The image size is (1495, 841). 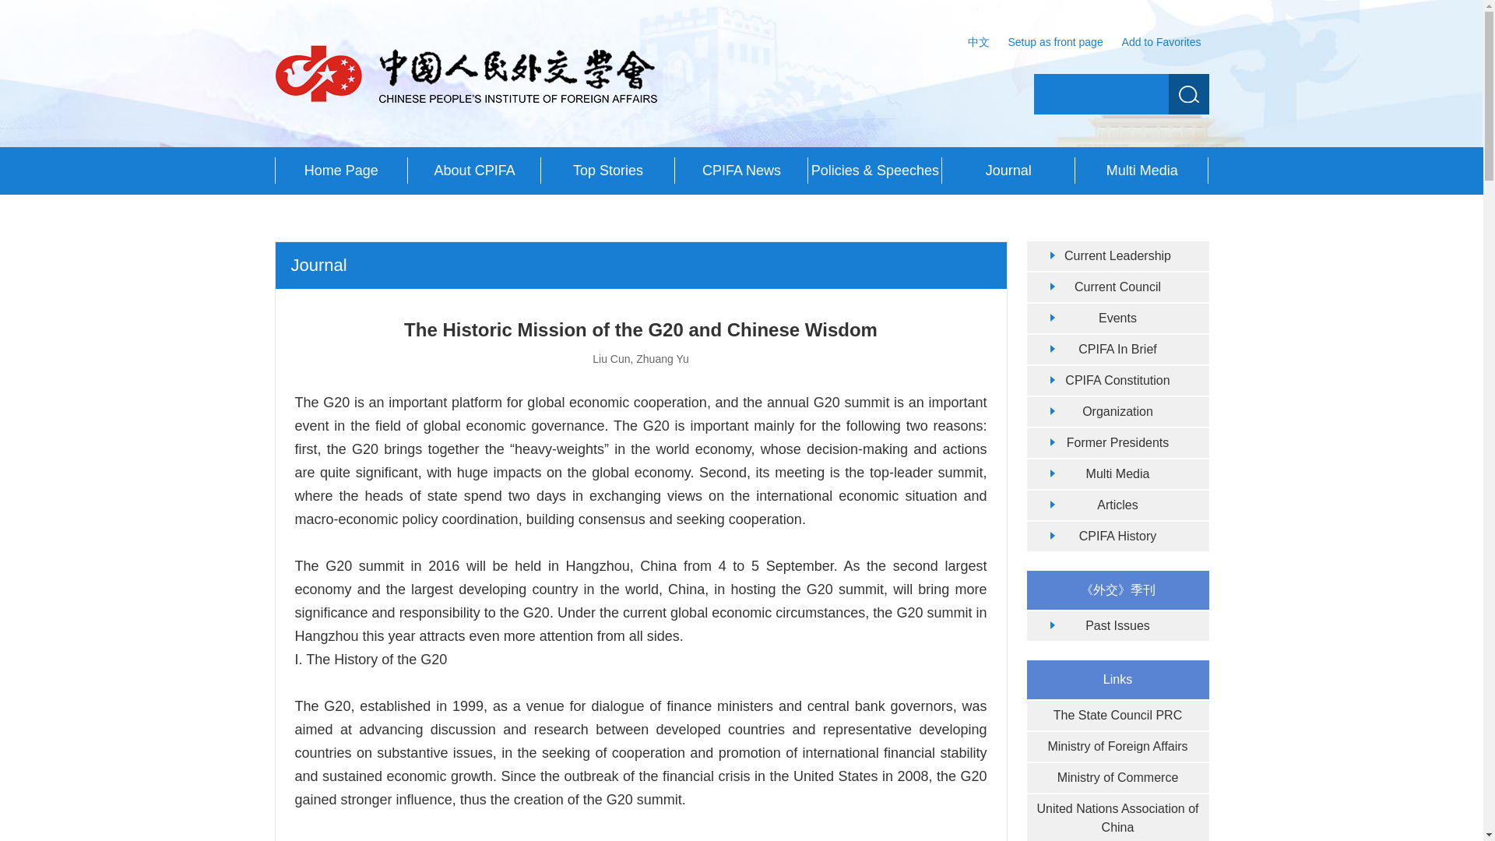 What do you see at coordinates (1162, 42) in the screenshot?
I see `Add to Favorites` at bounding box center [1162, 42].